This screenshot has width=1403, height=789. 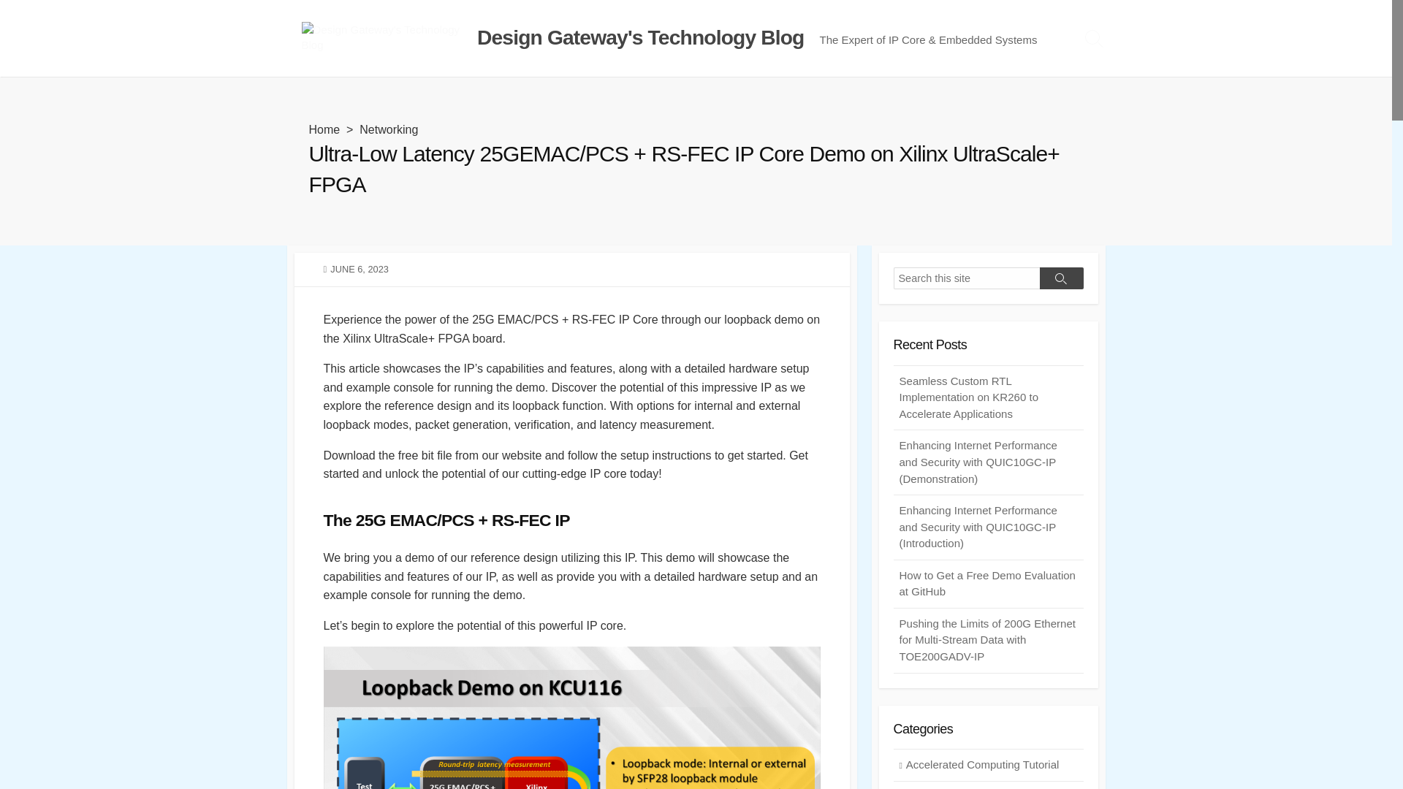 What do you see at coordinates (640, 38) in the screenshot?
I see `Design Gateway's Technology Blog` at bounding box center [640, 38].